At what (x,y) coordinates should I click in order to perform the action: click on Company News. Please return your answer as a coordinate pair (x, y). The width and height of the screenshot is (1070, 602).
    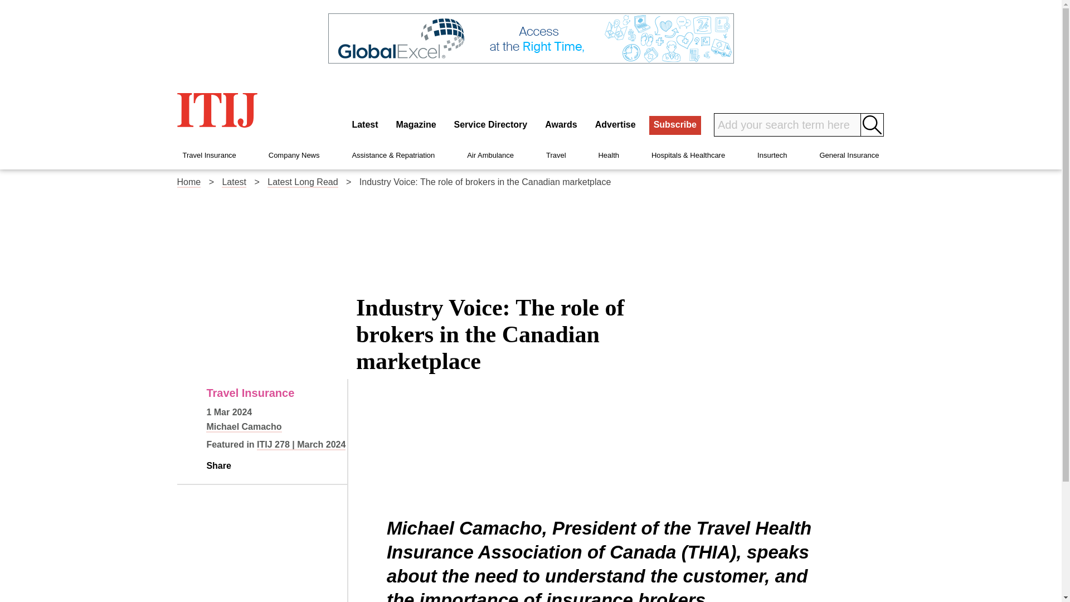
    Looking at the image, I should click on (294, 155).